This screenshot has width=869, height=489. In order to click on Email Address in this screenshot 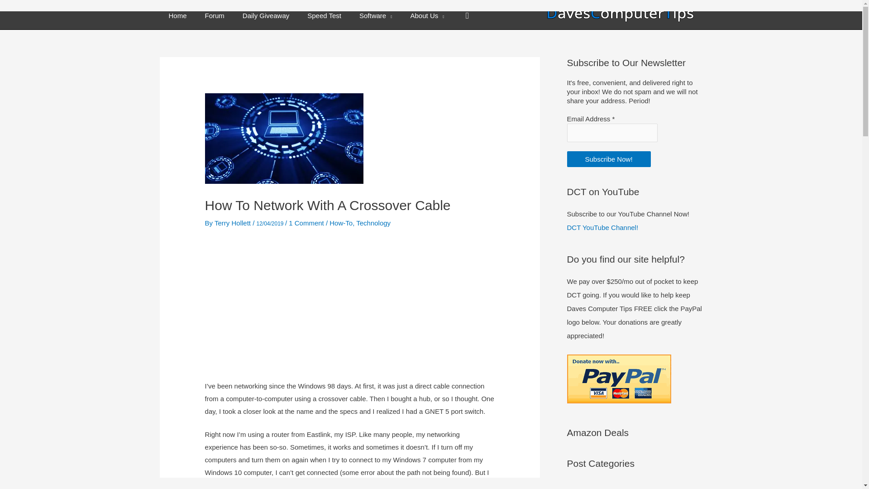, I will do `click(611, 133)`.